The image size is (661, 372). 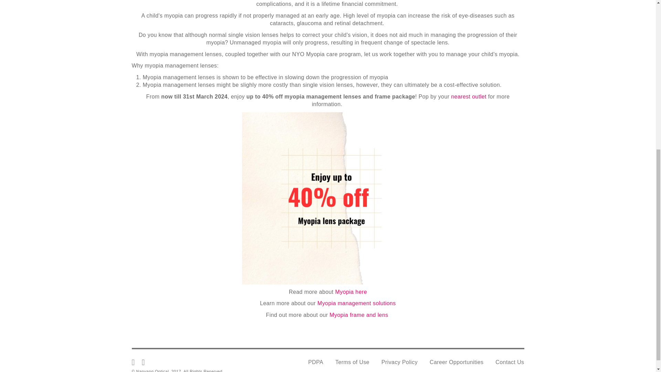 What do you see at coordinates (457, 362) in the screenshot?
I see `Career Opportunities` at bounding box center [457, 362].